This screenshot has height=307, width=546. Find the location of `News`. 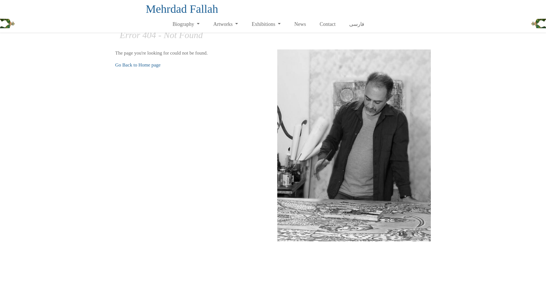

News is located at coordinates (300, 24).